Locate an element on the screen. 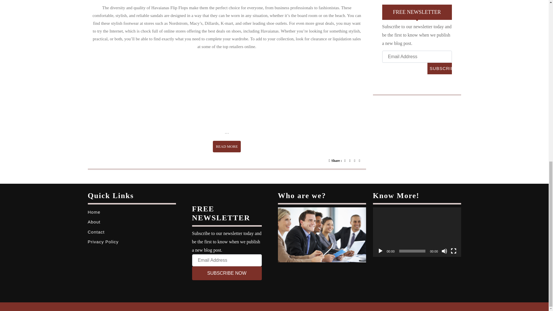  Fullscreen is located at coordinates (444, 251).